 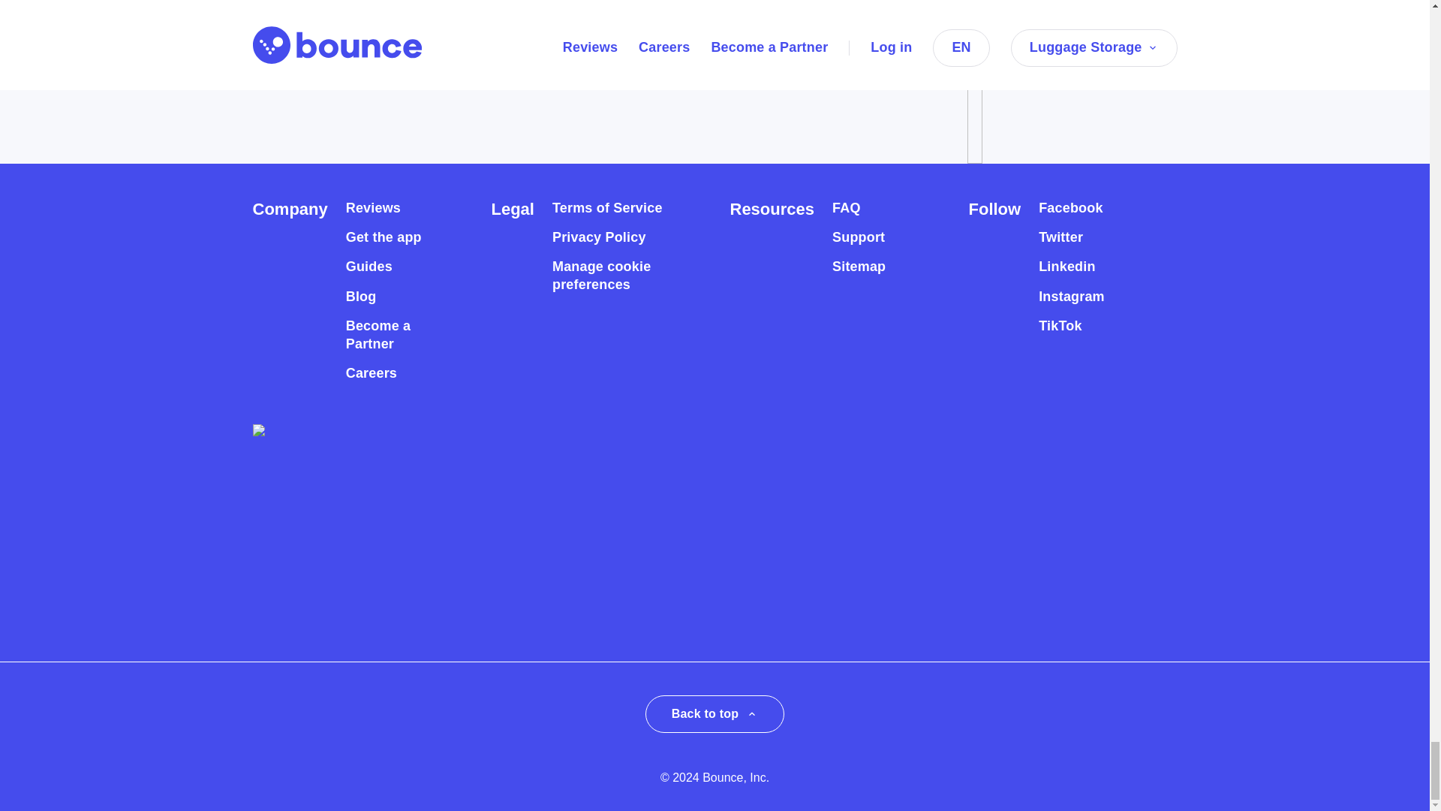 I want to click on Reviews, so click(x=372, y=208).